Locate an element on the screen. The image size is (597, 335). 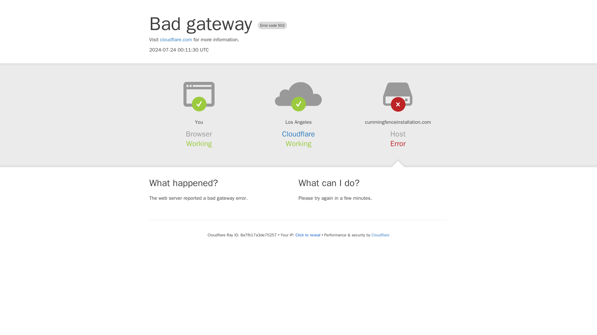
Click to reveal is located at coordinates (308, 235).